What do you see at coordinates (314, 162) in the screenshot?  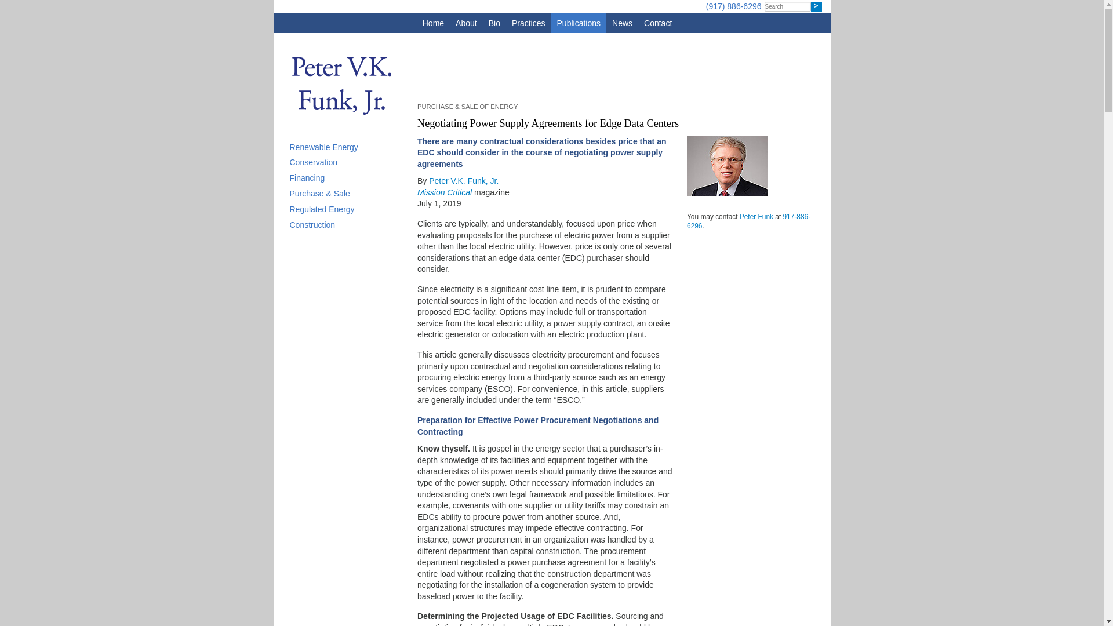 I see `Conservation` at bounding box center [314, 162].